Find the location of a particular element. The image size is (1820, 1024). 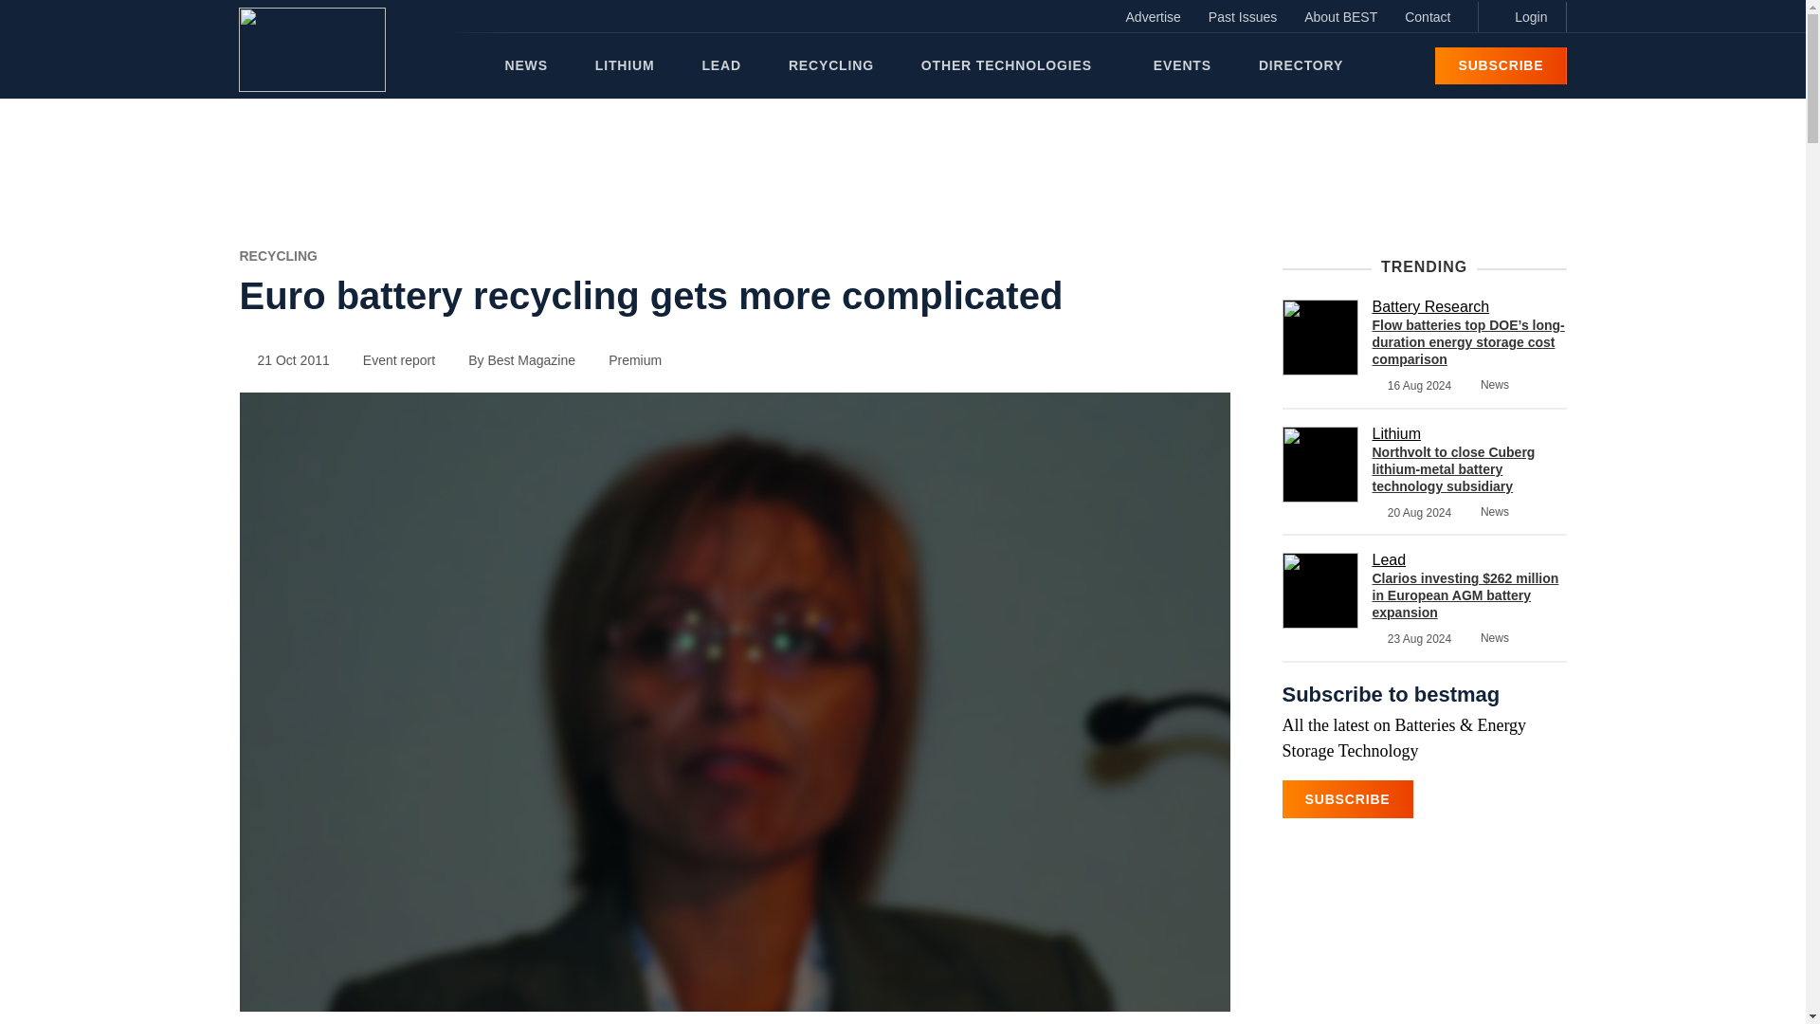

SUBSCRIBE is located at coordinates (1500, 65).